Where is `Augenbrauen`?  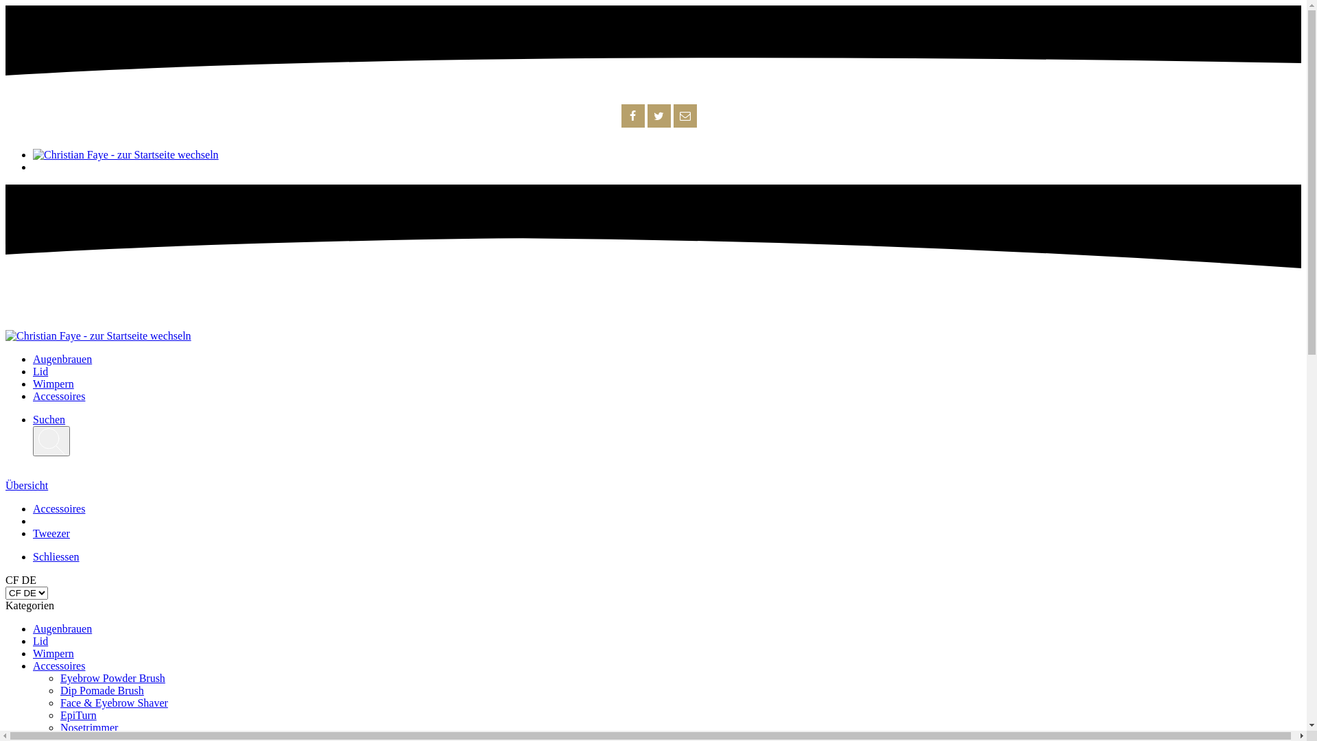
Augenbrauen is located at coordinates (62, 628).